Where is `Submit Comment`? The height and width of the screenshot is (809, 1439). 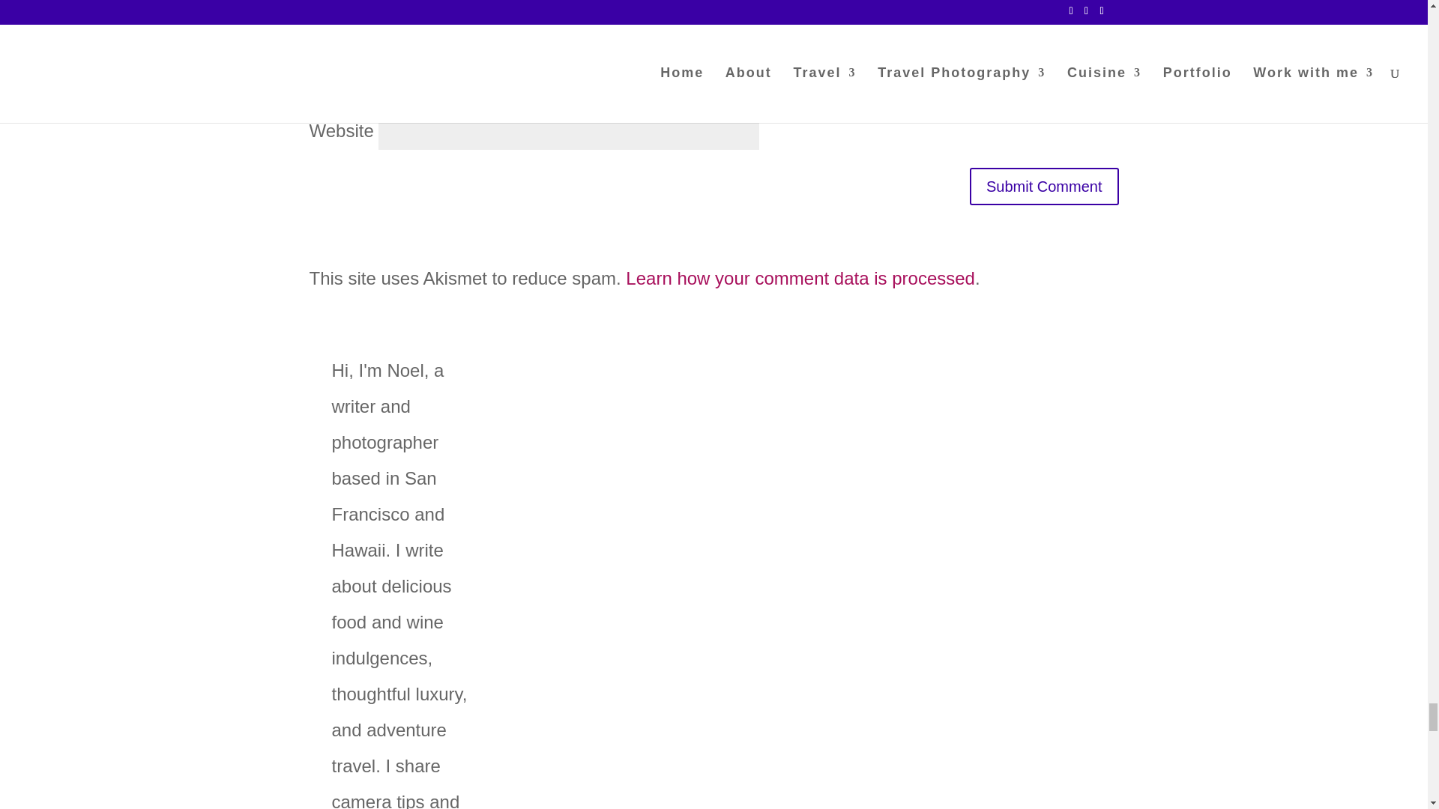 Submit Comment is located at coordinates (1045, 186).